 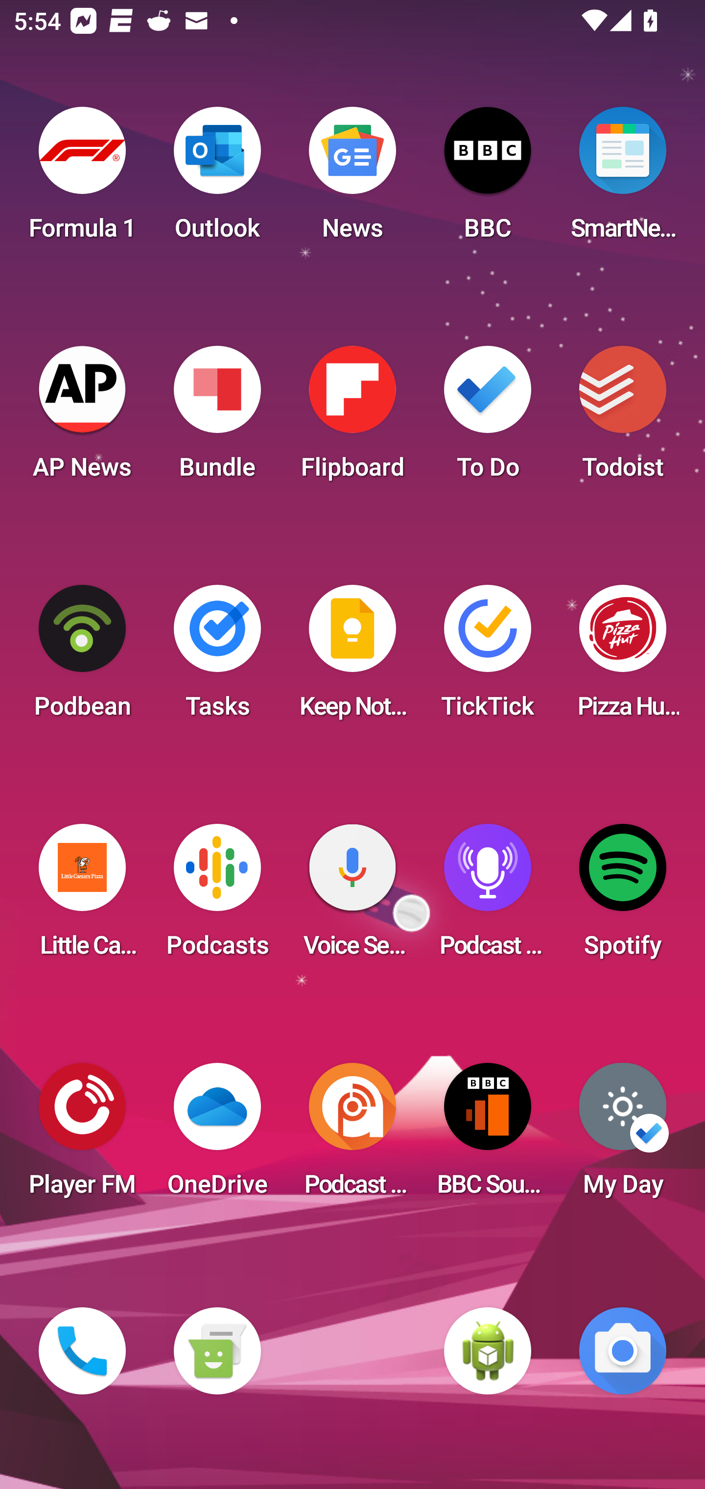 What do you see at coordinates (82, 1135) in the screenshot?
I see `Player FM` at bounding box center [82, 1135].